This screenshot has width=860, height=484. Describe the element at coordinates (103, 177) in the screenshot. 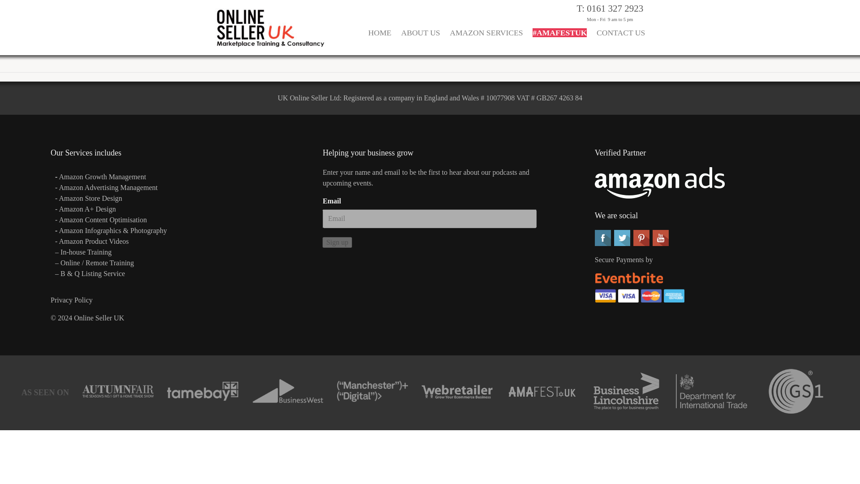

I see `Amazon Growth Management` at that location.